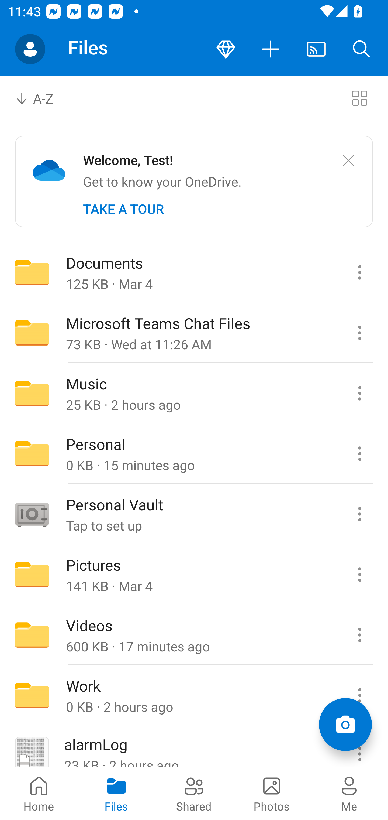 Image resolution: width=388 pixels, height=820 pixels. I want to click on Search button, so click(362, 49).